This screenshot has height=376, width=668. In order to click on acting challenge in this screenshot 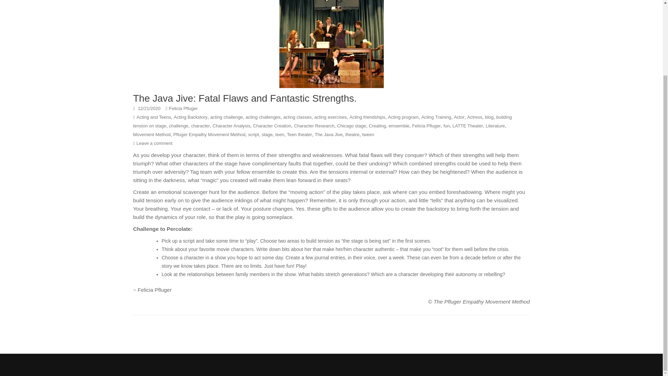, I will do `click(226, 117)`.